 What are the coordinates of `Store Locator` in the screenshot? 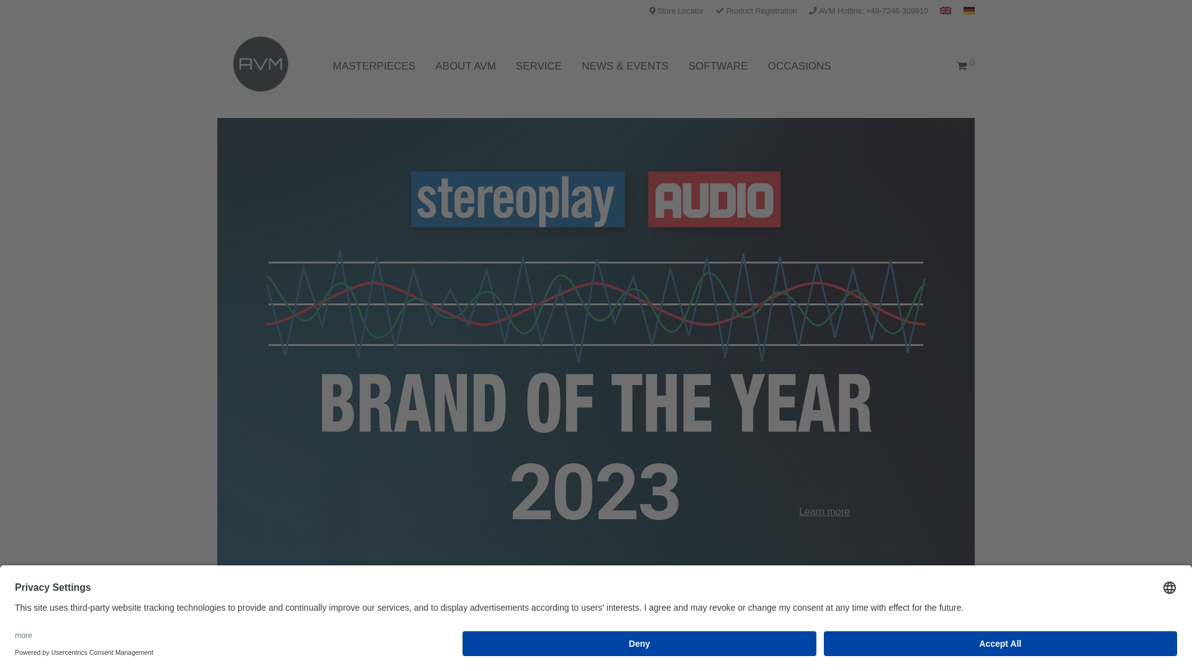 It's located at (677, 11).